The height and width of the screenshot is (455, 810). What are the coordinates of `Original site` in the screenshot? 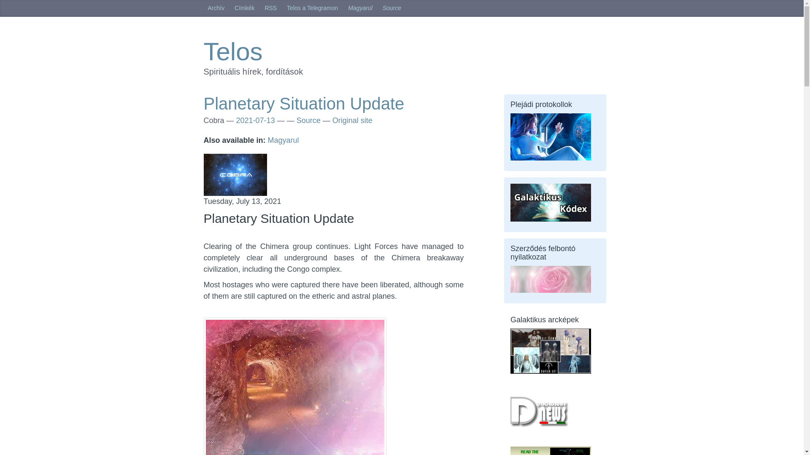 It's located at (352, 120).